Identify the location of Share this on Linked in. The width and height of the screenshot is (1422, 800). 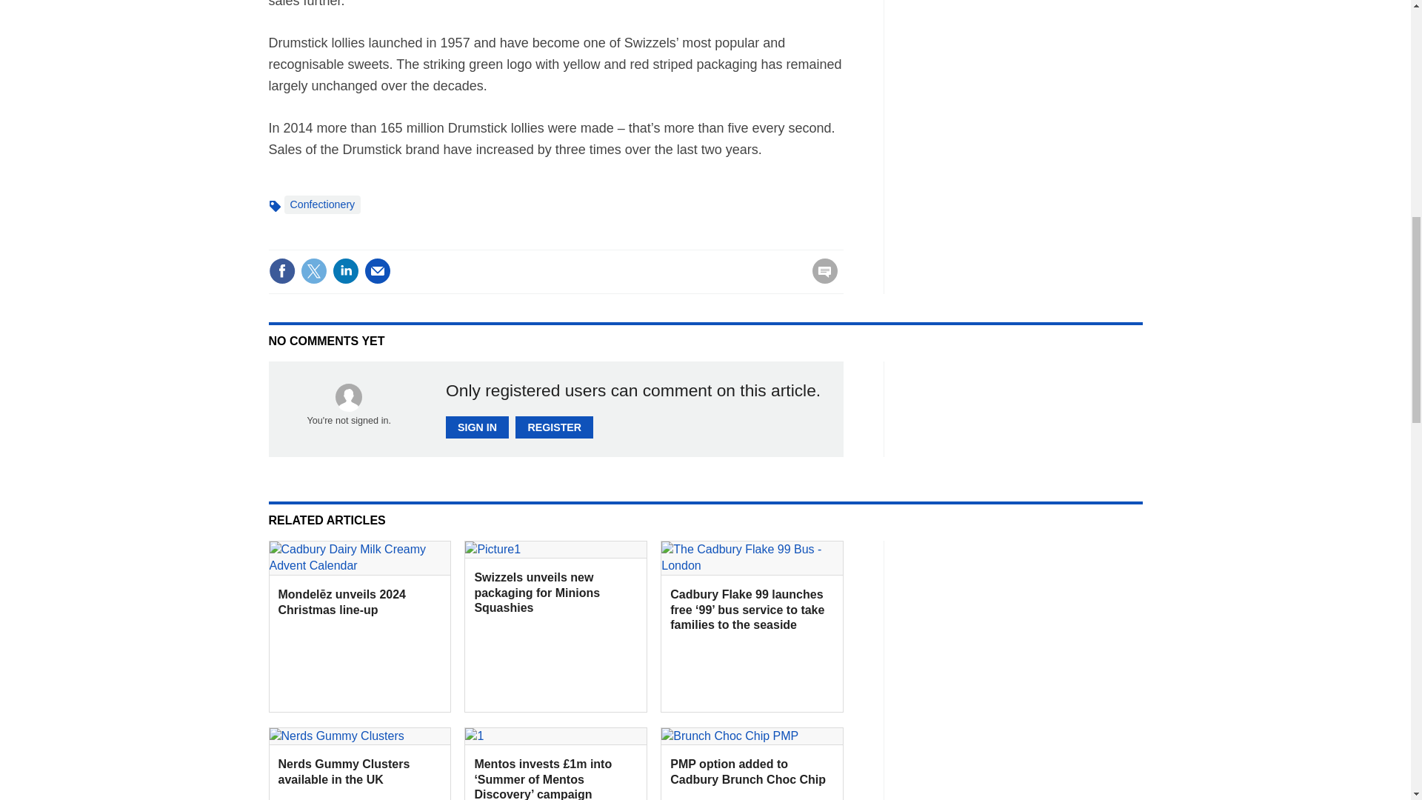
(344, 271).